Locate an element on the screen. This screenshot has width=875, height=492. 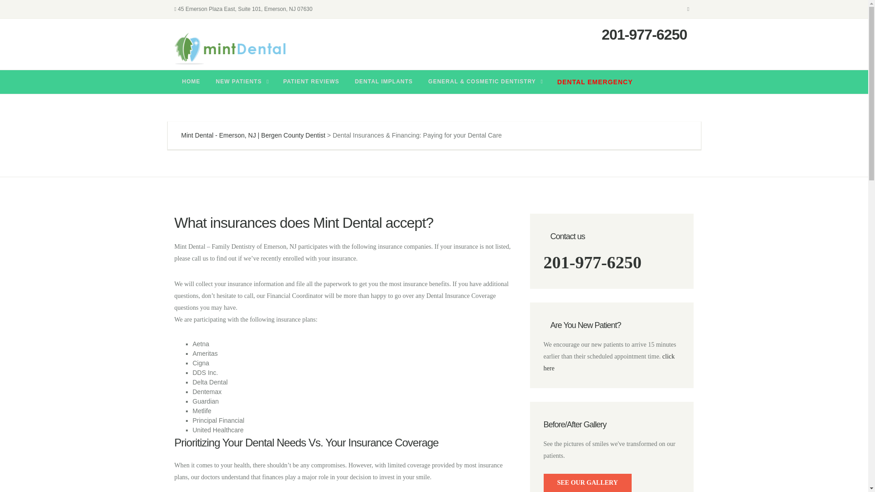
DENTAL EMERGENCY is located at coordinates (595, 82).